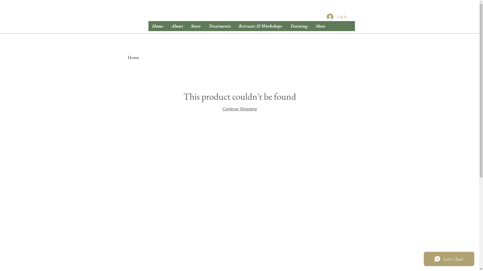 Image resolution: width=483 pixels, height=271 pixels. I want to click on Home, so click(158, 26).